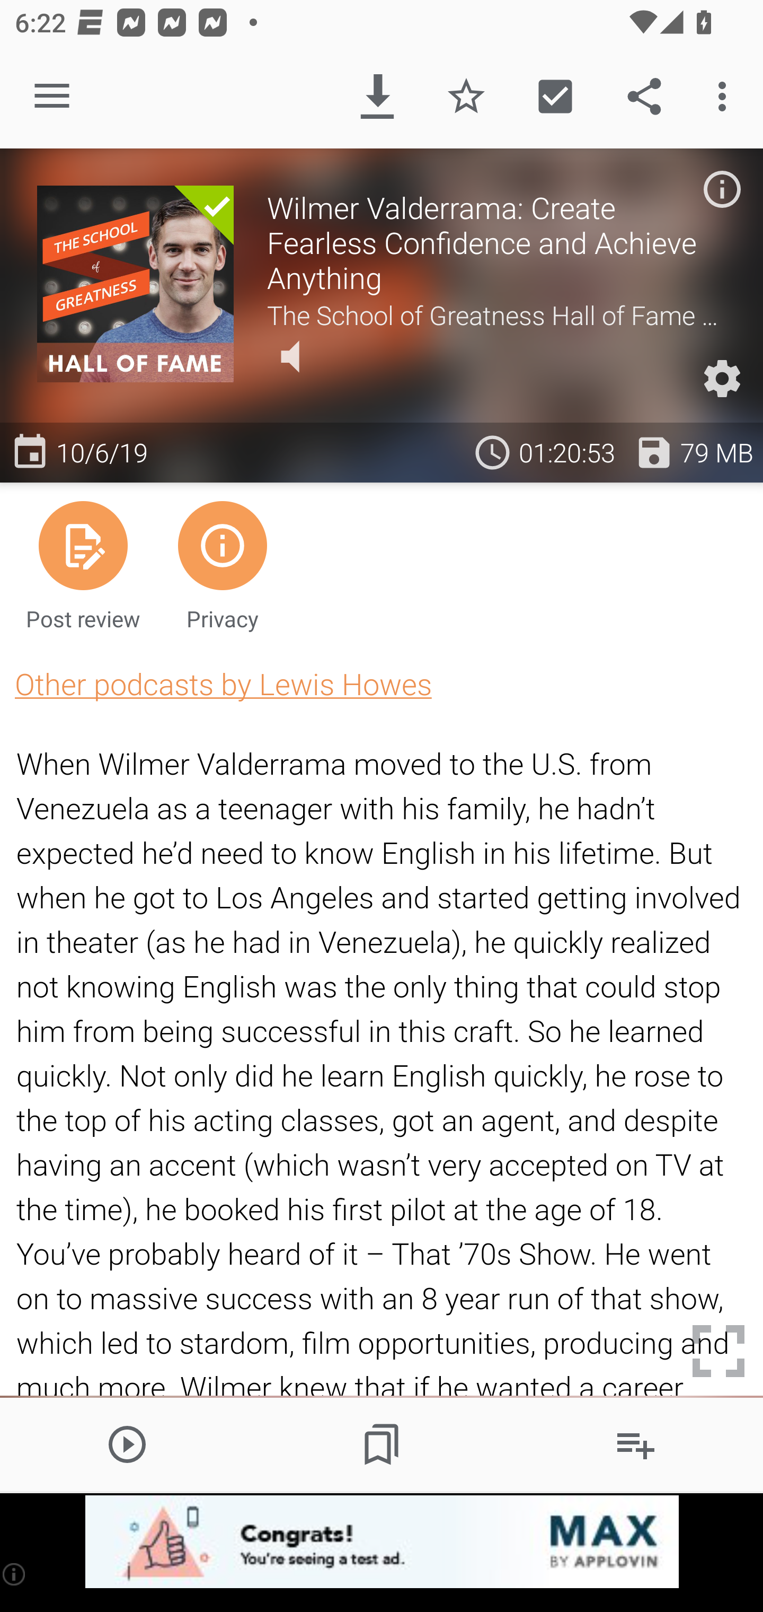  I want to click on Open navigation sidebar, so click(52, 97).